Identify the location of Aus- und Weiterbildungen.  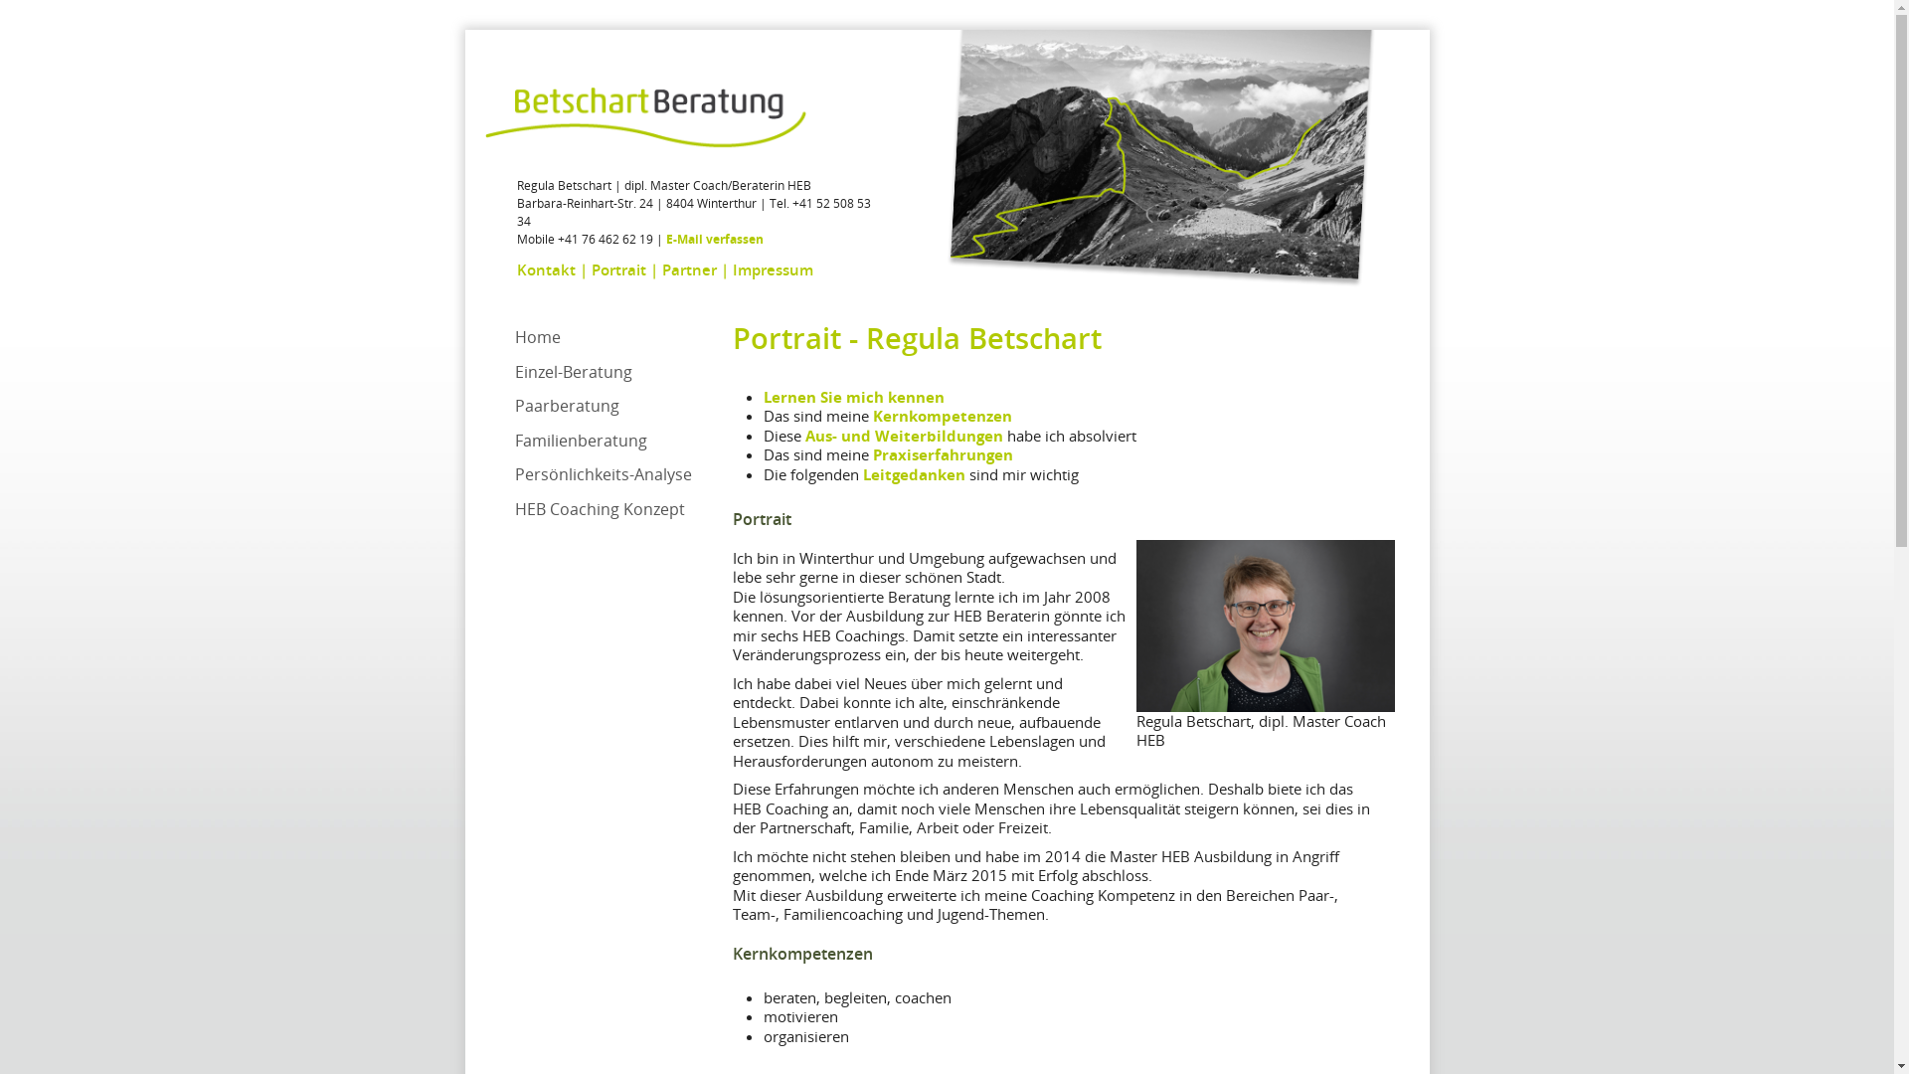
(905, 436).